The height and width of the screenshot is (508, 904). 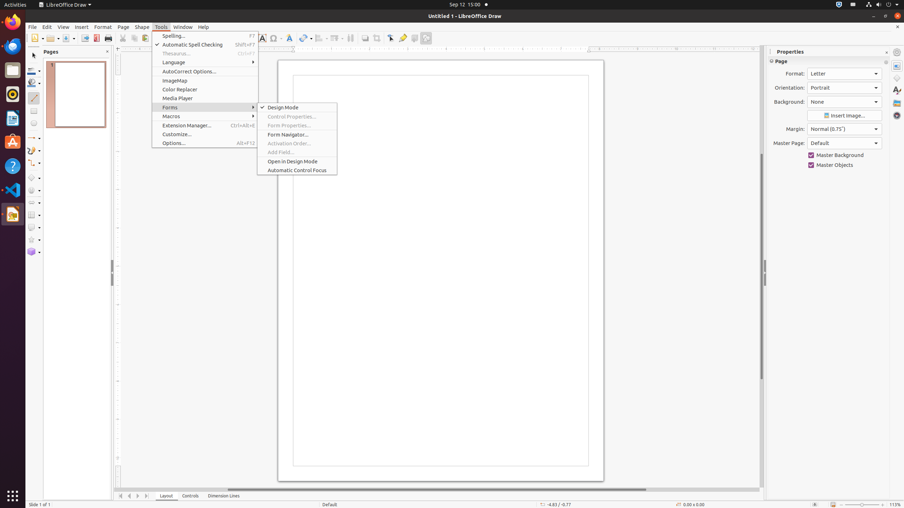 I want to click on Vertical Ruler, so click(x=118, y=271).